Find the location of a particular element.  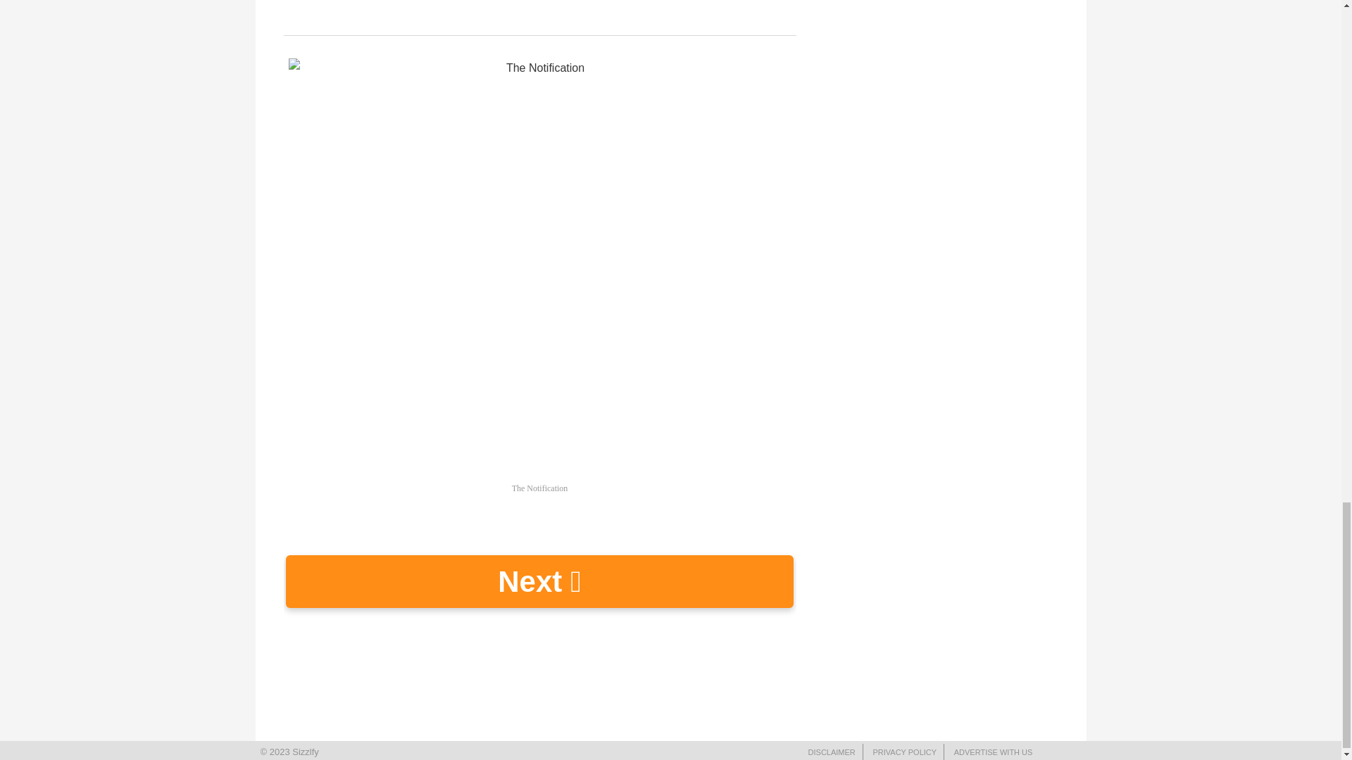

Next is located at coordinates (539, 581).